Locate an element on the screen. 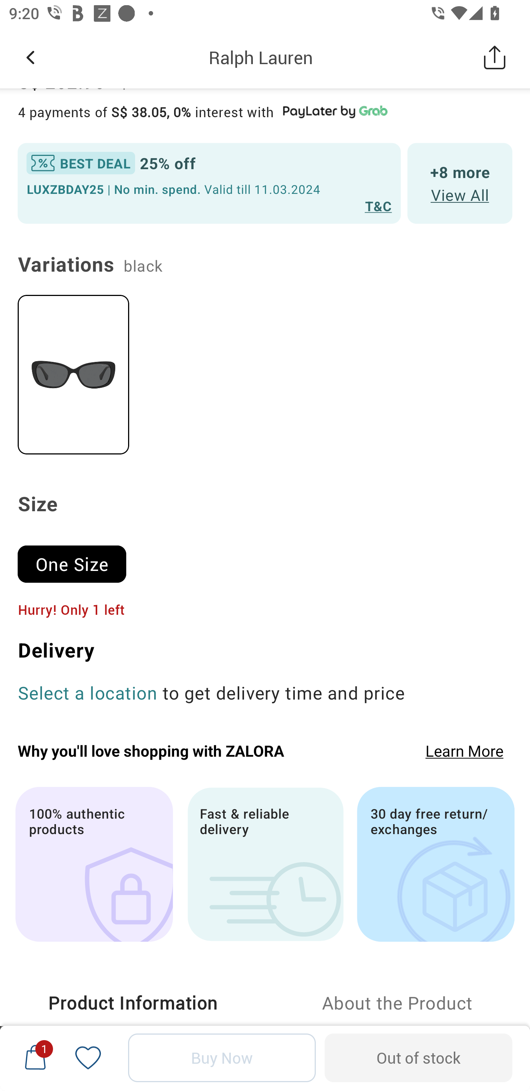  Ralph Lauren is located at coordinates (261, 57).